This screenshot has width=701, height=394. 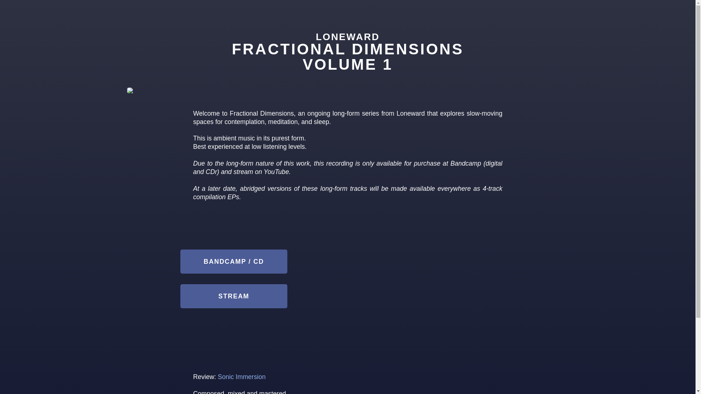 What do you see at coordinates (242, 377) in the screenshot?
I see `Sonic Immersion` at bounding box center [242, 377].